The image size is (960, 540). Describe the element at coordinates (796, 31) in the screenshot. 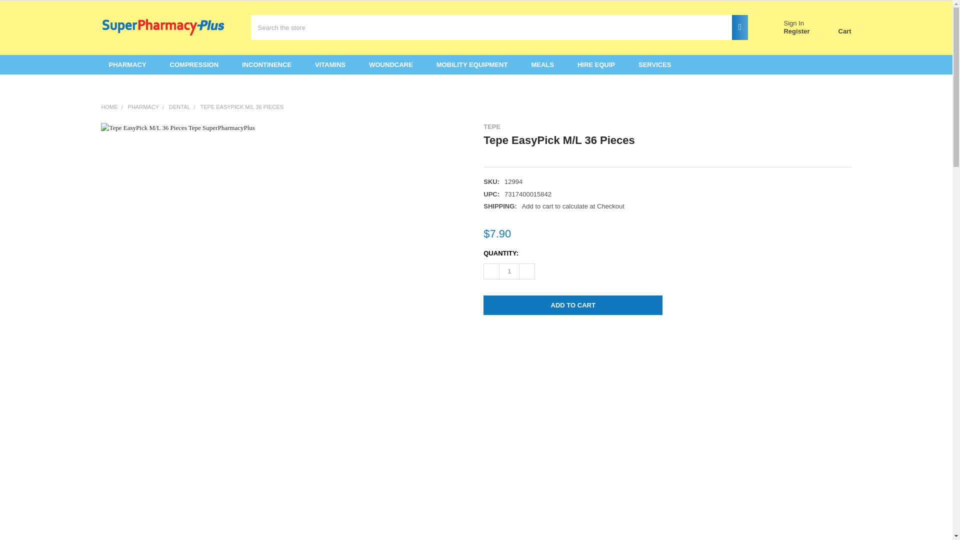

I see `Register` at that location.